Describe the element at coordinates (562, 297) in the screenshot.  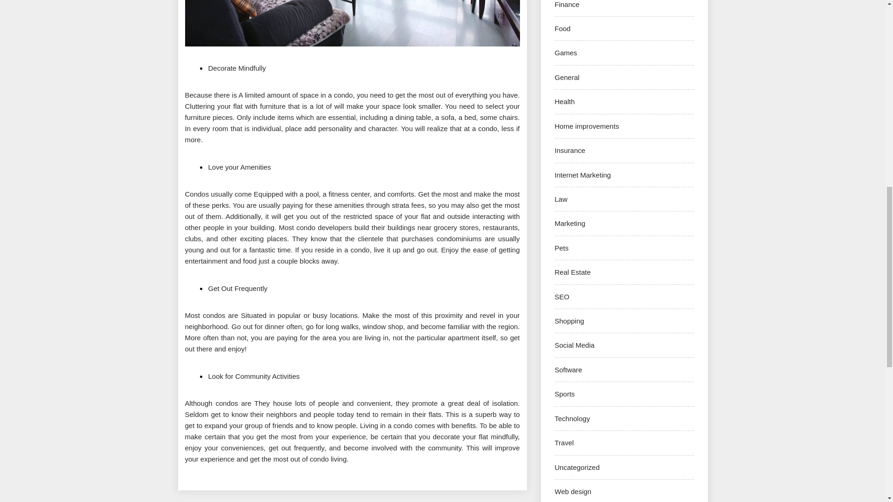
I see `SEO` at that location.